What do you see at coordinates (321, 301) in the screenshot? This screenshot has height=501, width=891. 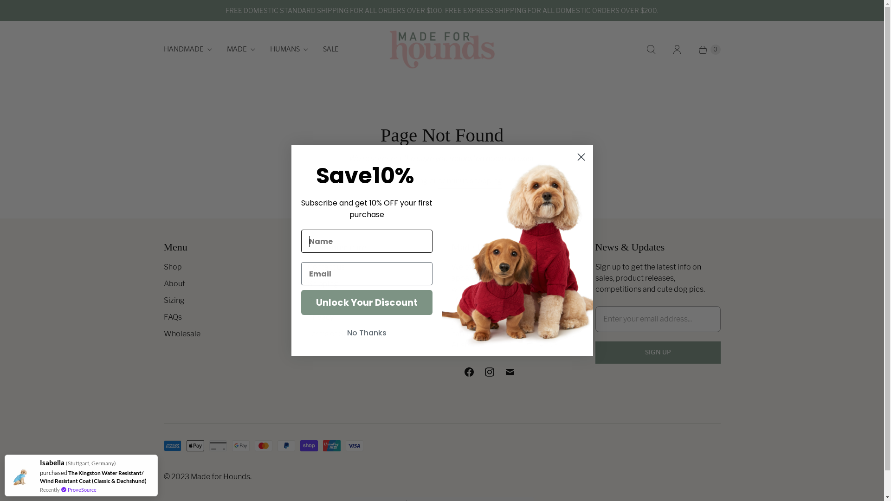 I see `Returns` at bounding box center [321, 301].